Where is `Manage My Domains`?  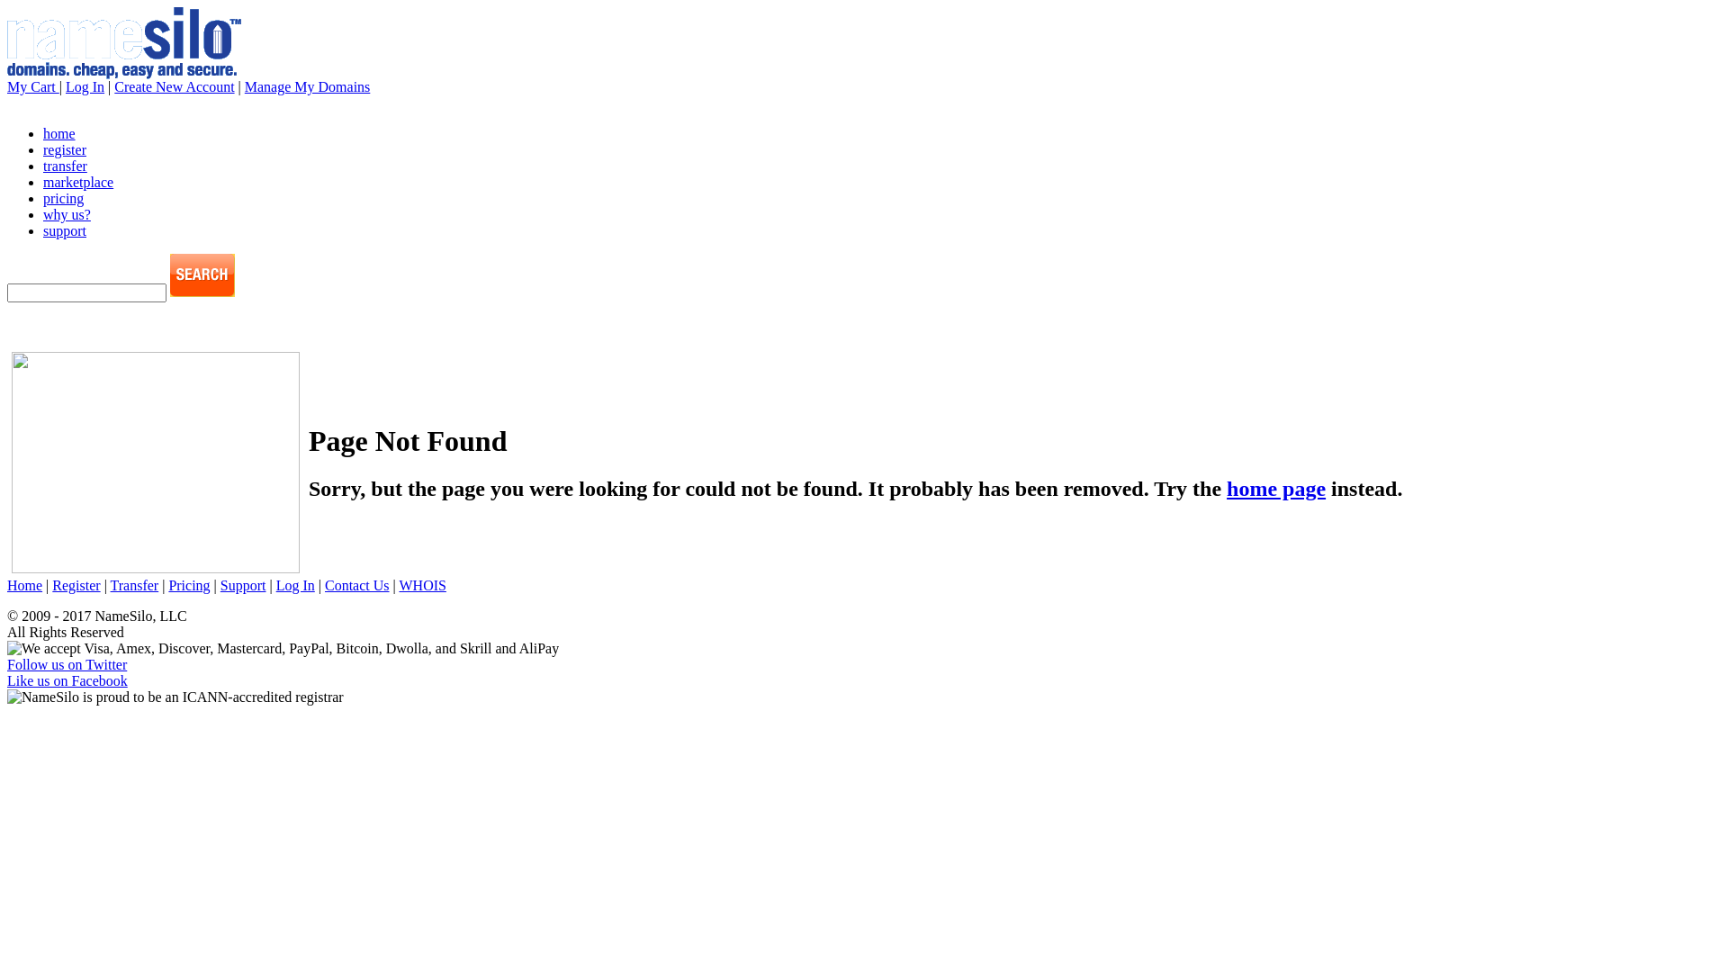
Manage My Domains is located at coordinates (308, 86).